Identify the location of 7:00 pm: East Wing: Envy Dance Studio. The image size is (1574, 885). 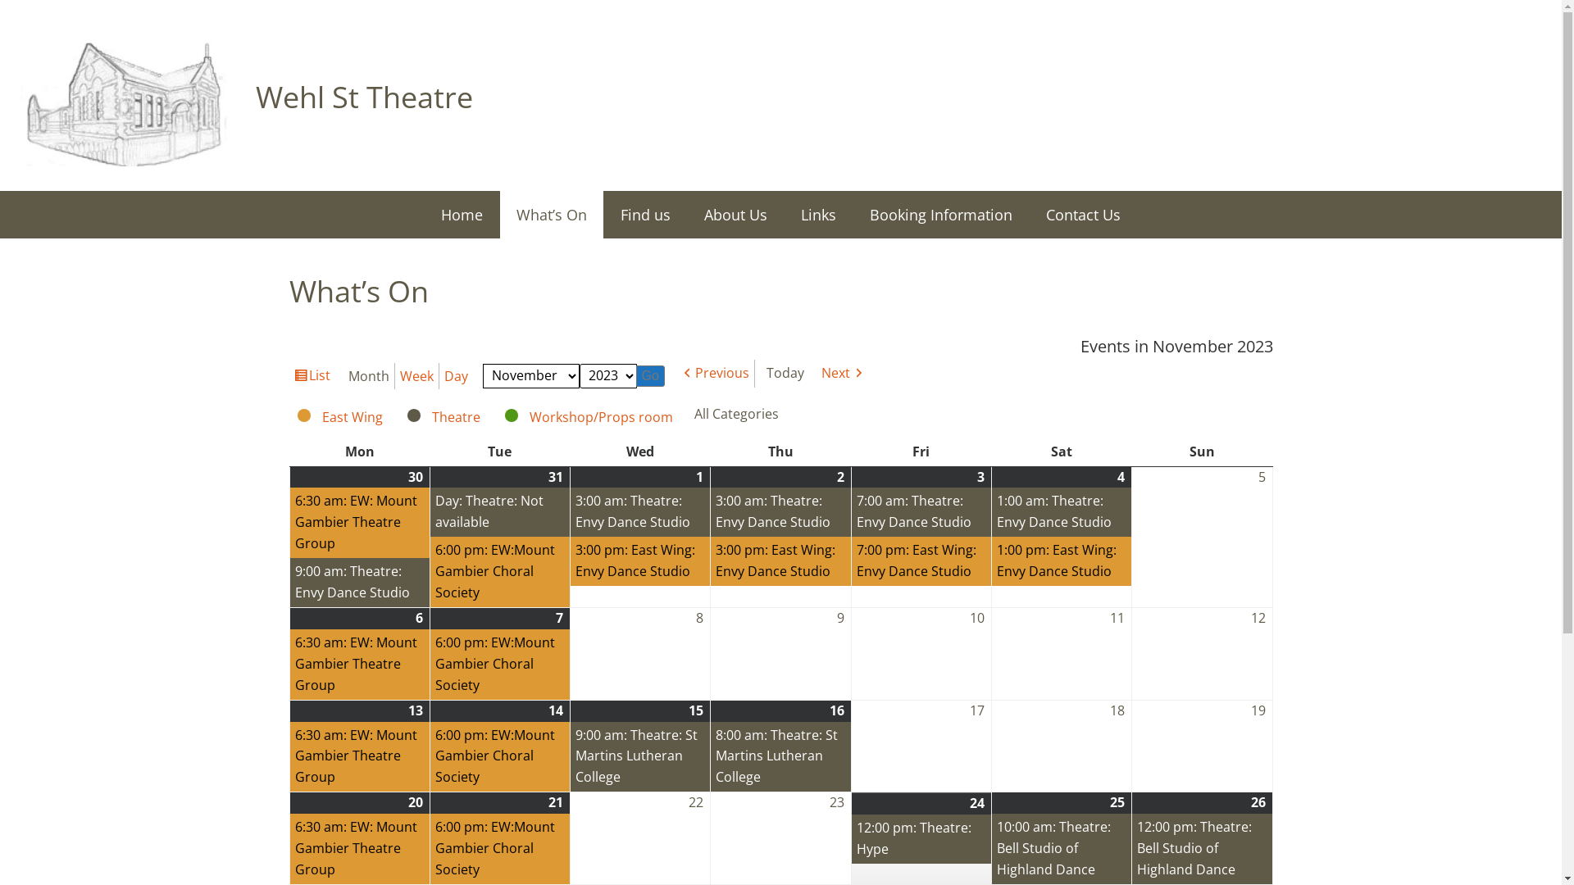
(921, 561).